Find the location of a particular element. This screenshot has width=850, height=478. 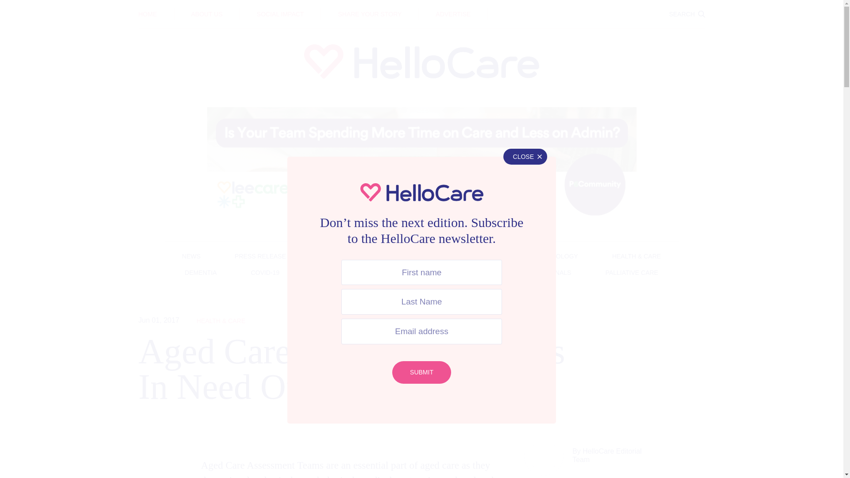

SEARCH is located at coordinates (687, 14).